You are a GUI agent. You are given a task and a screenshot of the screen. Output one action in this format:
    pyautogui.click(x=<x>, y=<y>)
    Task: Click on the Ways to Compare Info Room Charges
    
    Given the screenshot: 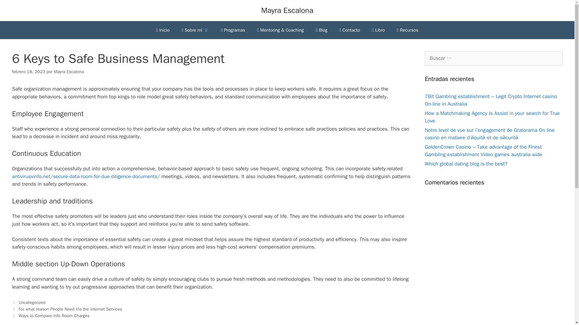 What is the action you would take?
    pyautogui.click(x=54, y=316)
    